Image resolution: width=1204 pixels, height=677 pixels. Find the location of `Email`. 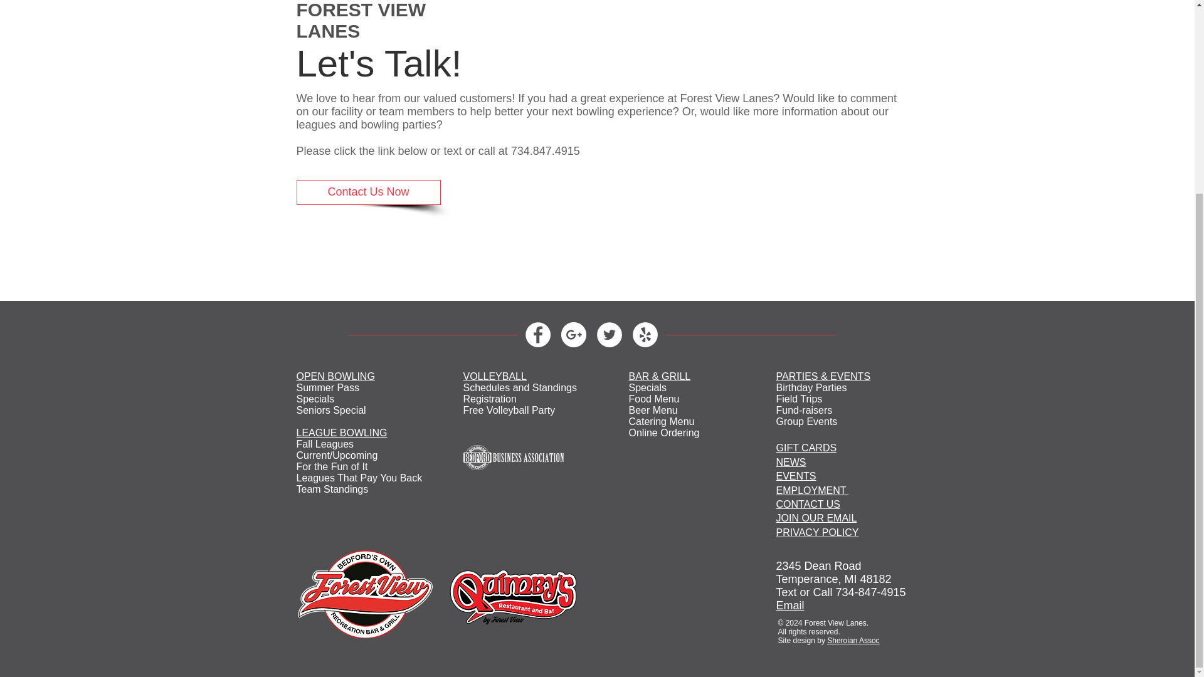

Email is located at coordinates (790, 606).